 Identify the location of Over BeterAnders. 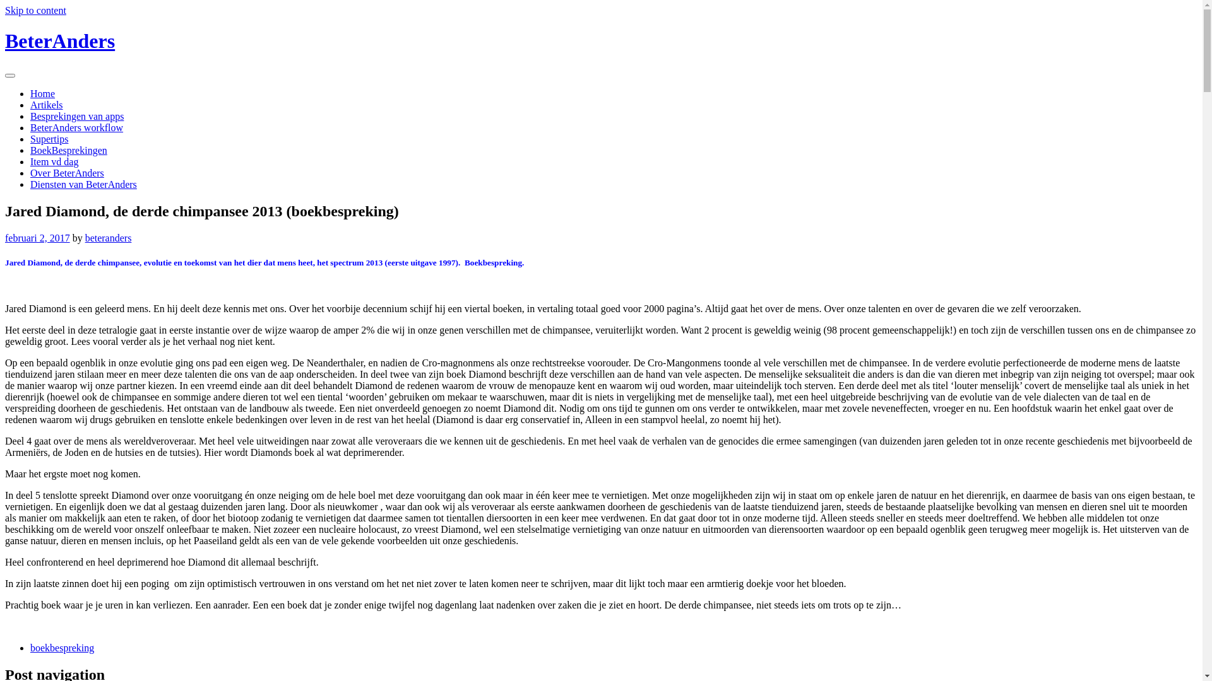
(67, 173).